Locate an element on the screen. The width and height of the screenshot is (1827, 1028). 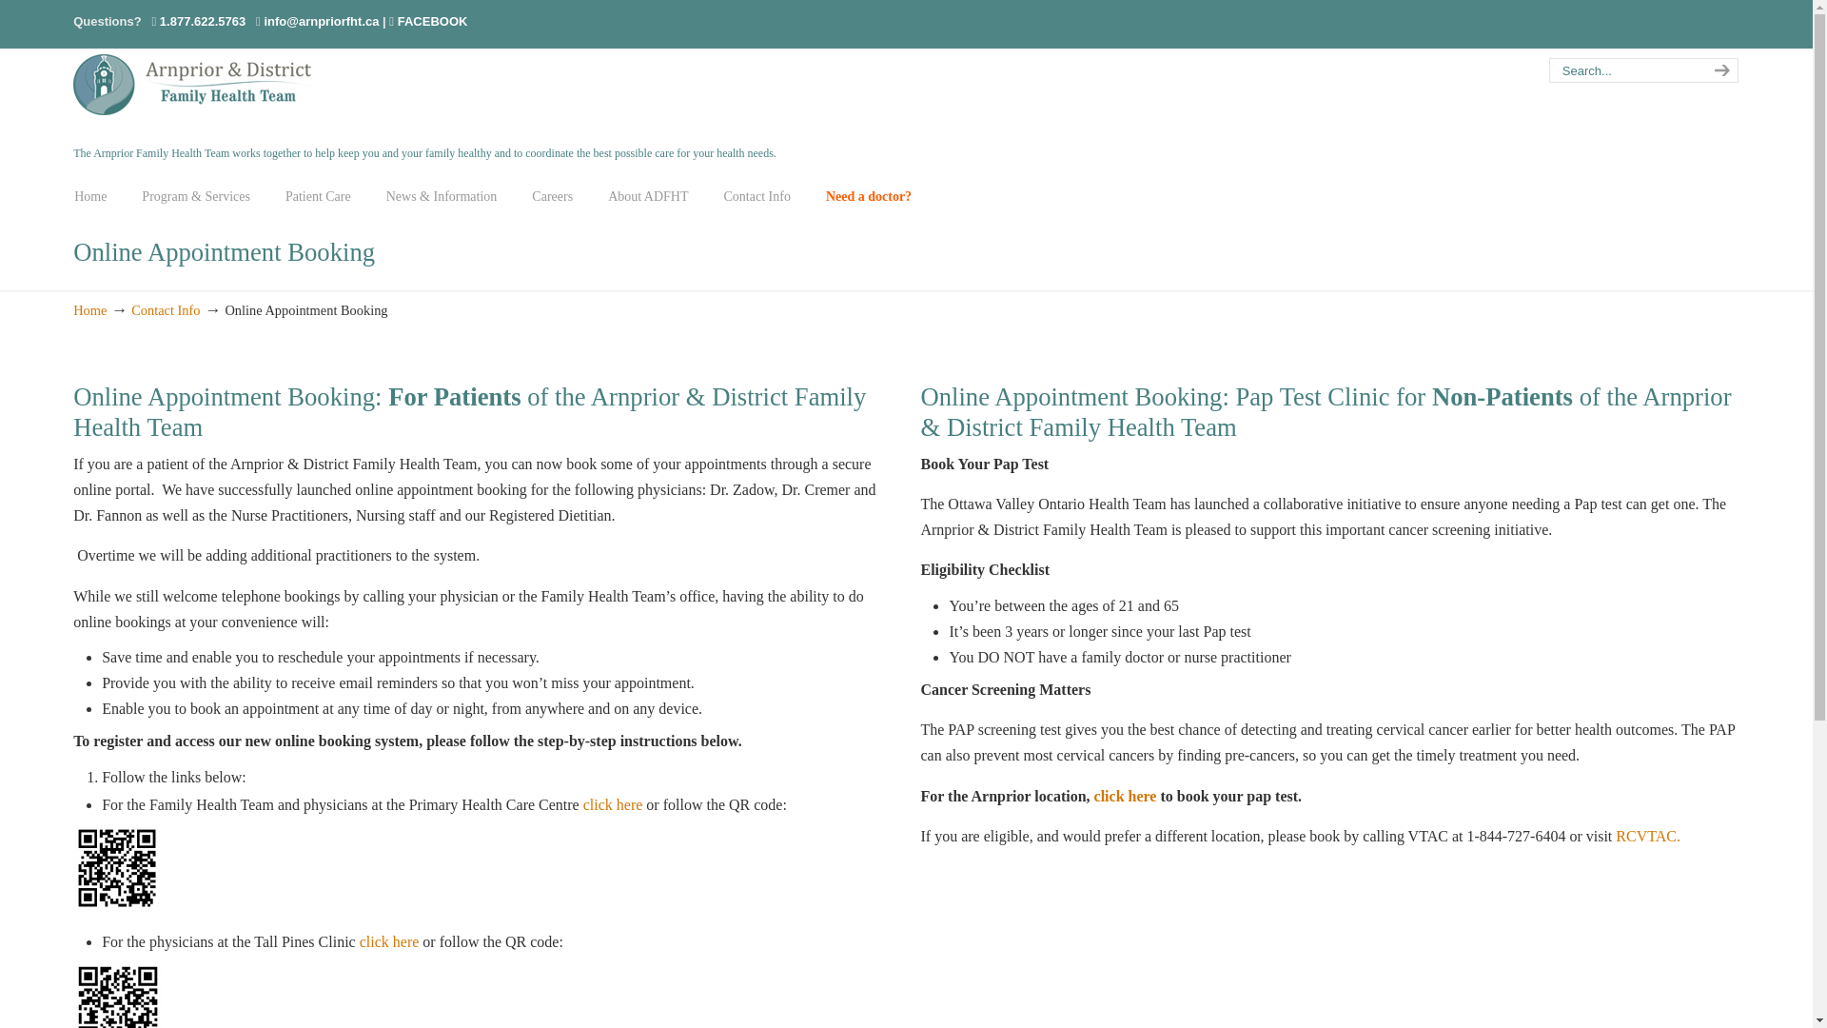
search is located at coordinates (1719, 70).